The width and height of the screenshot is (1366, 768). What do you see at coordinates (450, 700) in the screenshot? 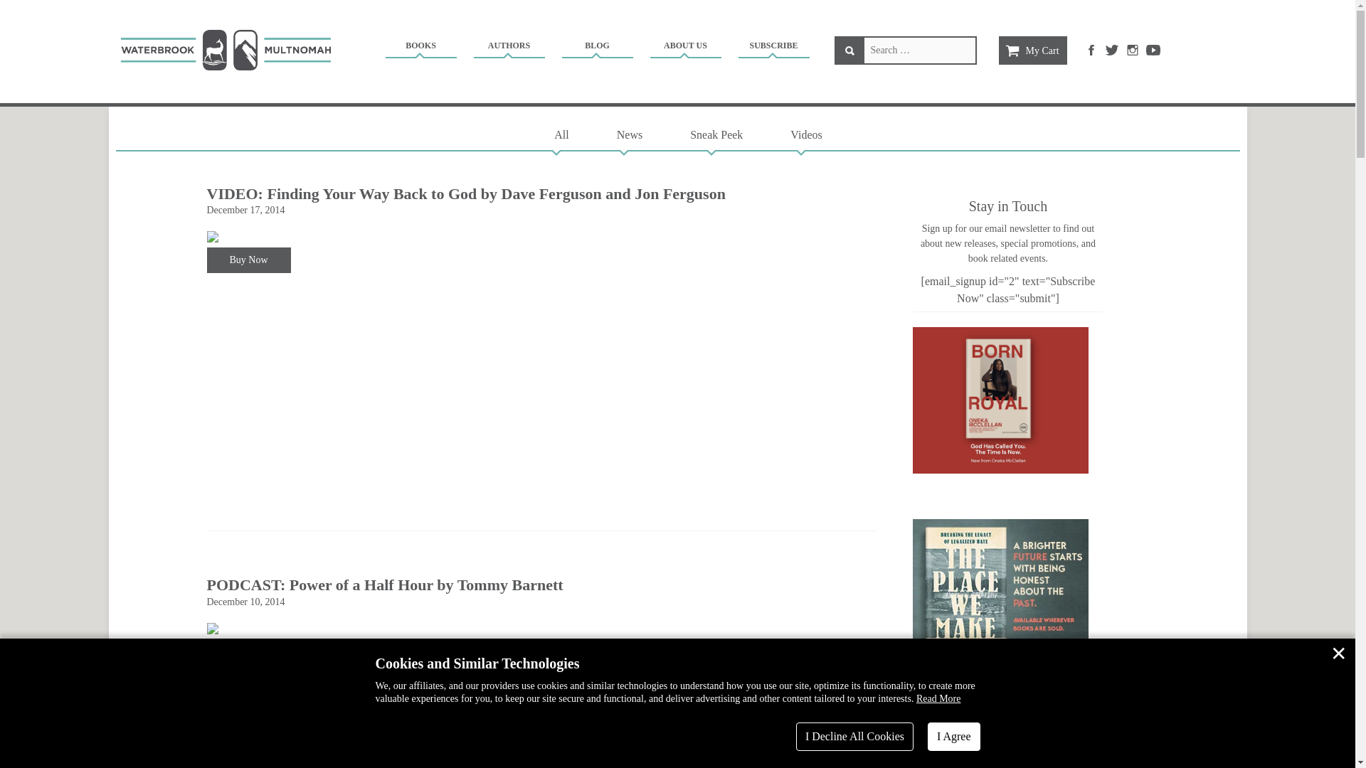
I see `Mute` at bounding box center [450, 700].